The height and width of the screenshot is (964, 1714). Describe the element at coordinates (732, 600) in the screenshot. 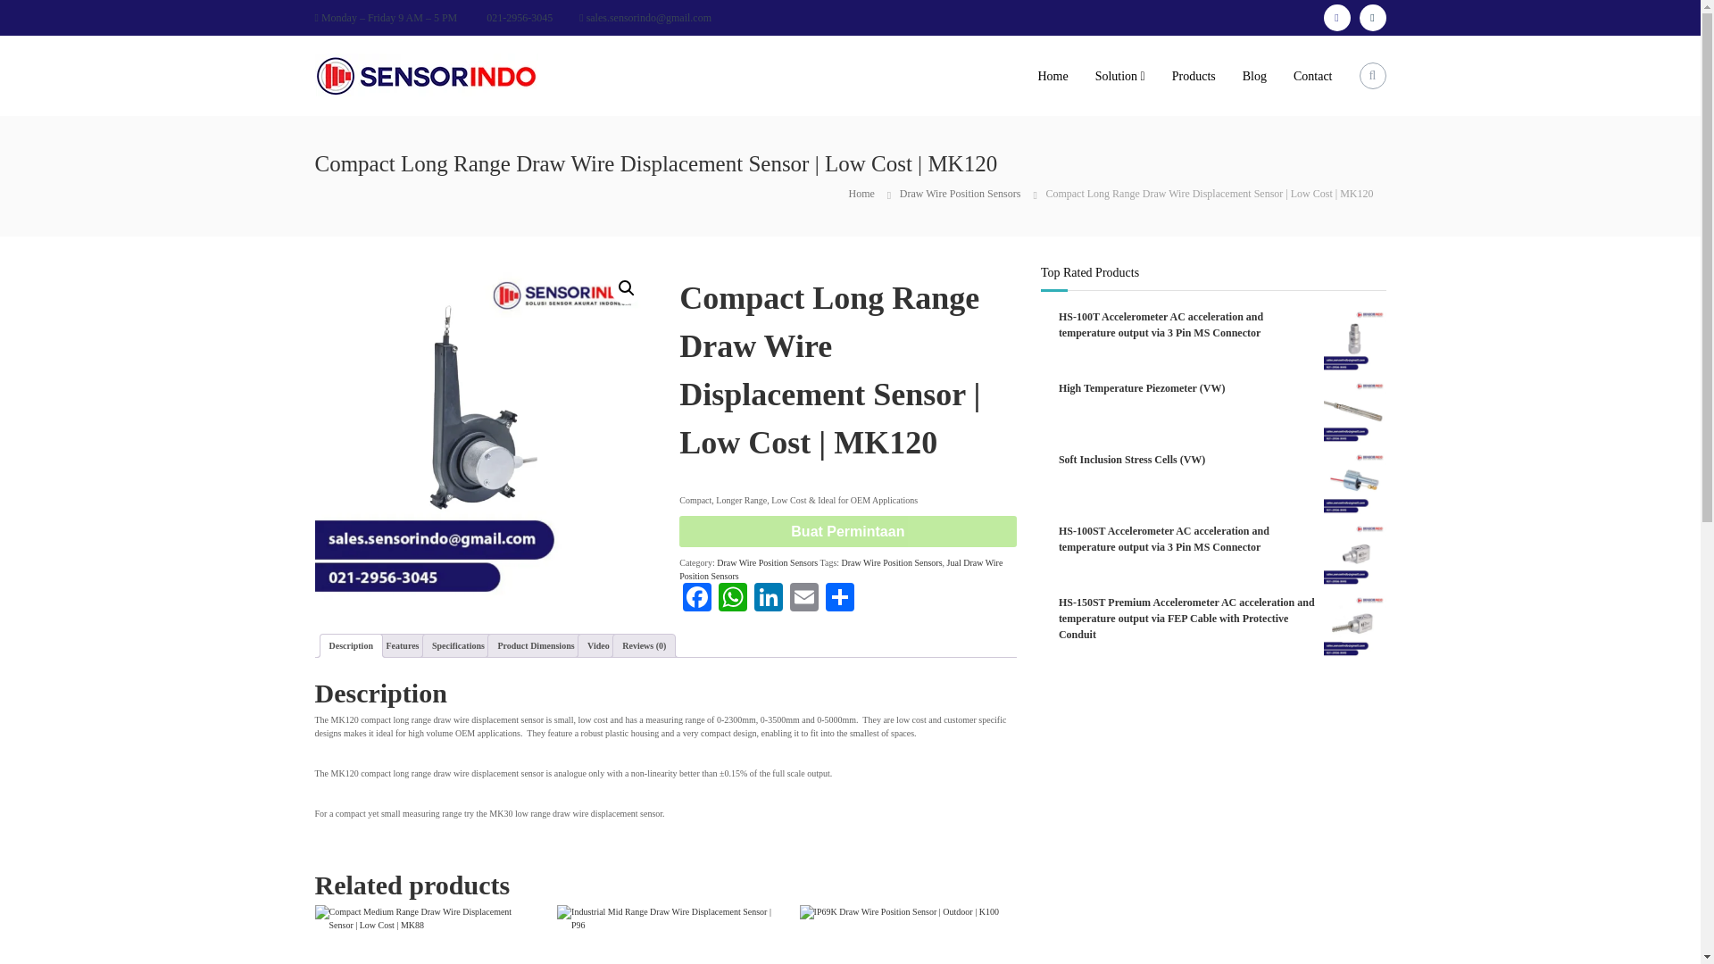

I see `WhatsApp` at that location.